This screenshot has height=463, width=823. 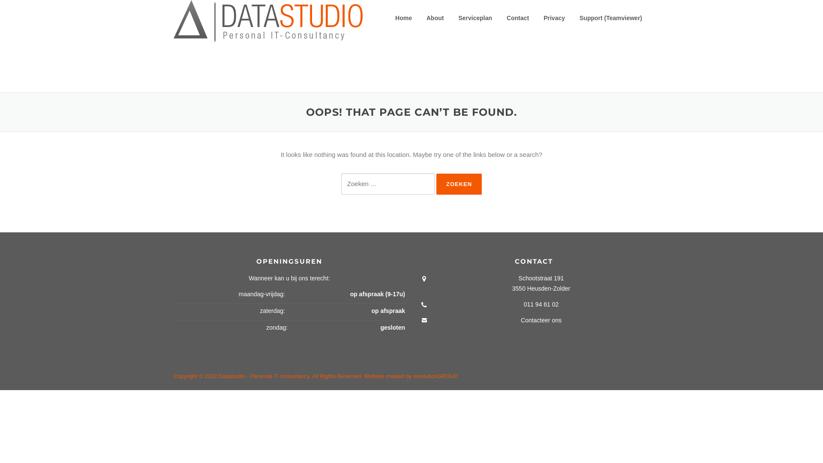 I want to click on Contacteer ons, so click(x=541, y=320).